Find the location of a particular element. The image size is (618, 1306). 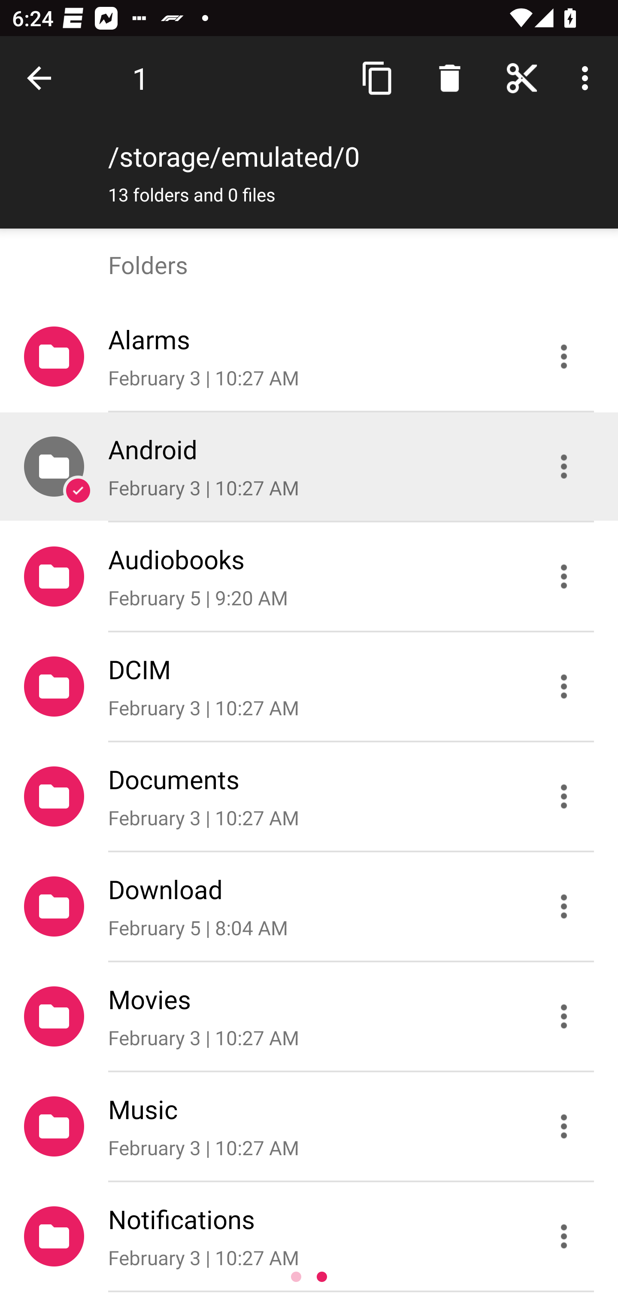

Cut is located at coordinates (522, 78).